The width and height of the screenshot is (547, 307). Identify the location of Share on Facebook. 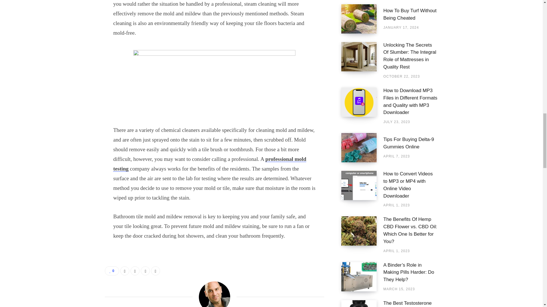
(125, 271).